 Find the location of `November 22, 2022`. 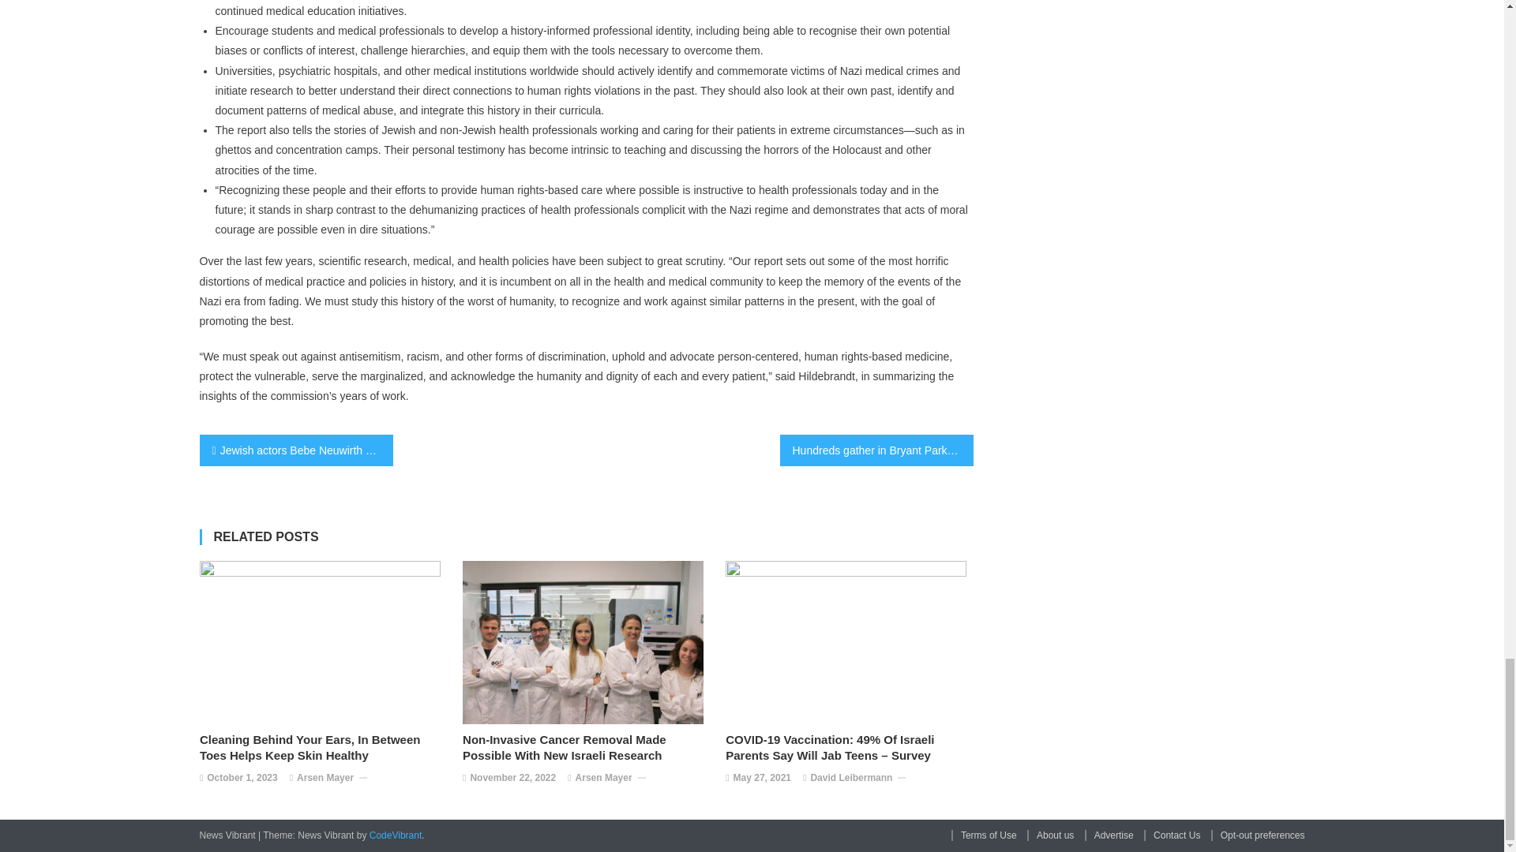

November 22, 2022 is located at coordinates (513, 778).